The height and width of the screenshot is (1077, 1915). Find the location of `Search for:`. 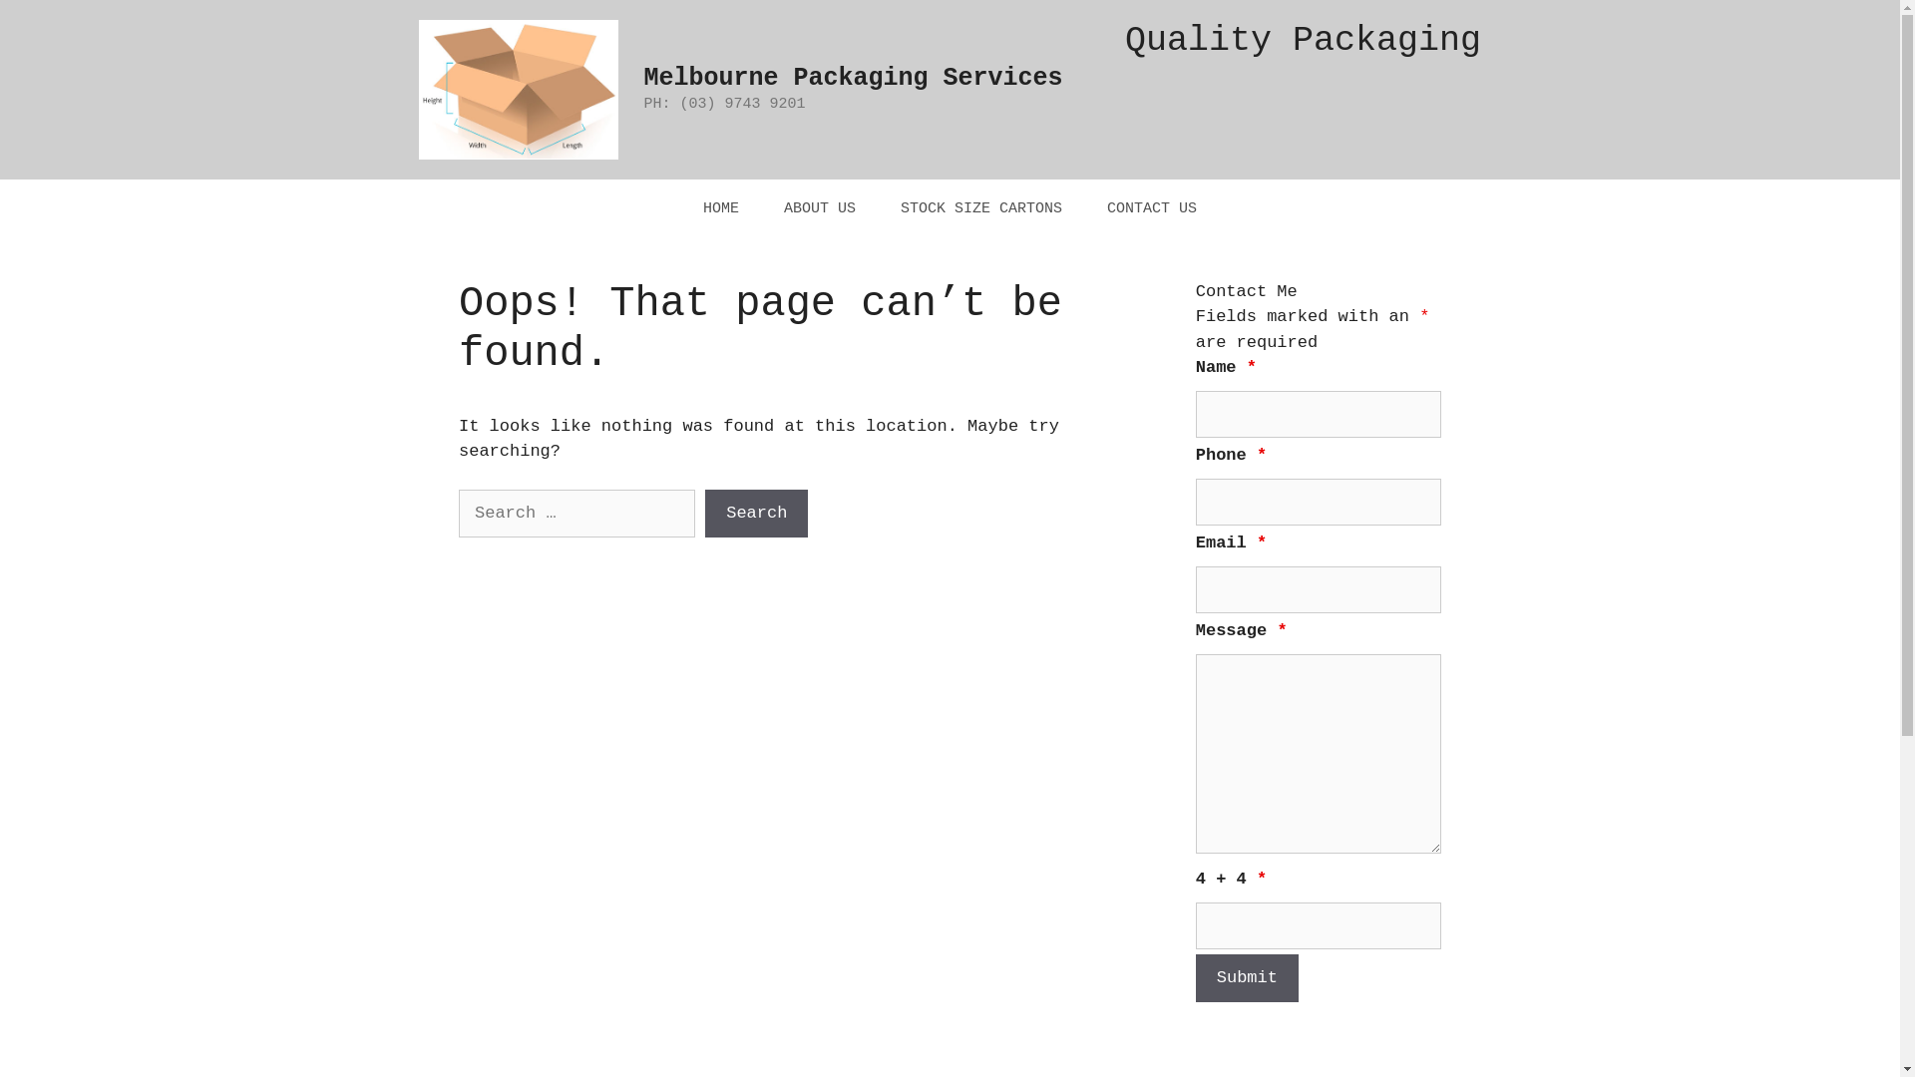

Search for: is located at coordinates (576, 514).